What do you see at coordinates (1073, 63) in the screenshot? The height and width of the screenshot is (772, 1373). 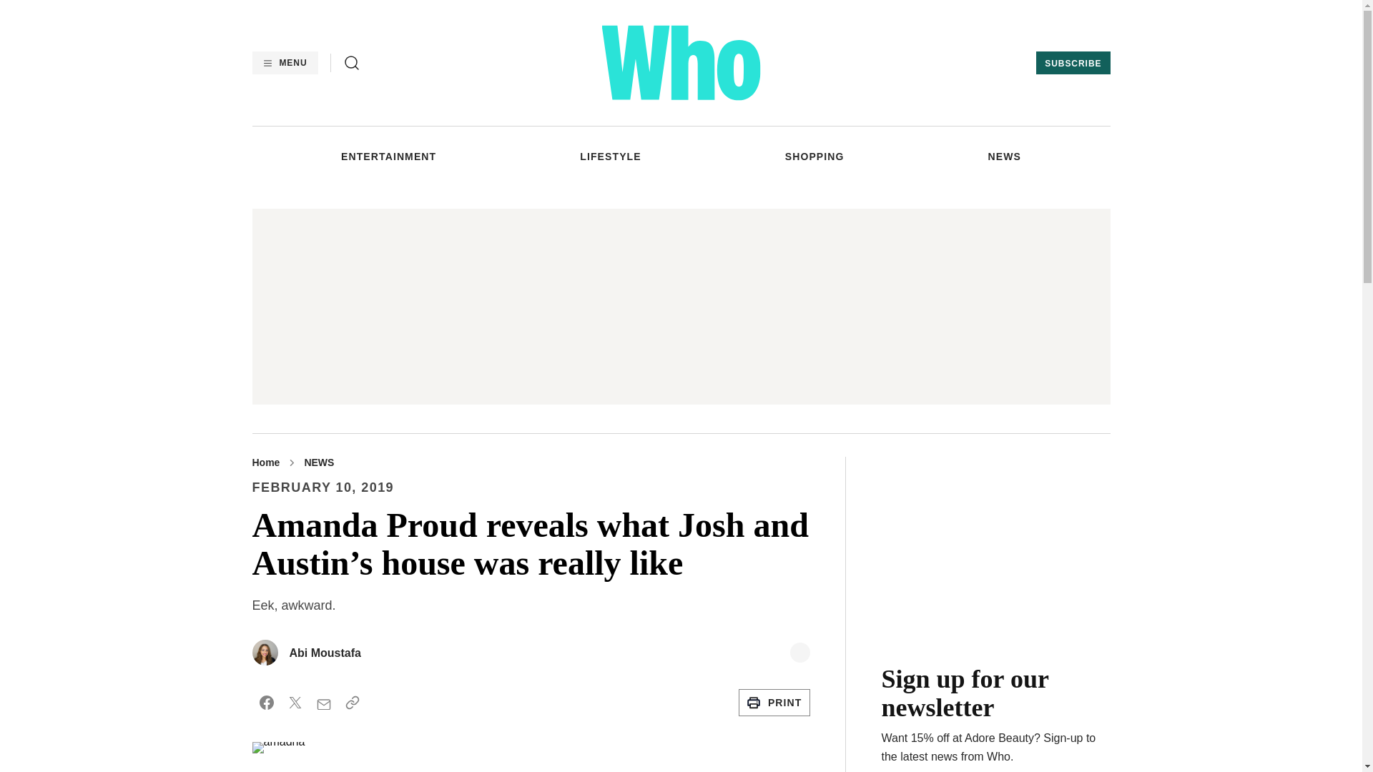 I see `SUBSCRIBE` at bounding box center [1073, 63].